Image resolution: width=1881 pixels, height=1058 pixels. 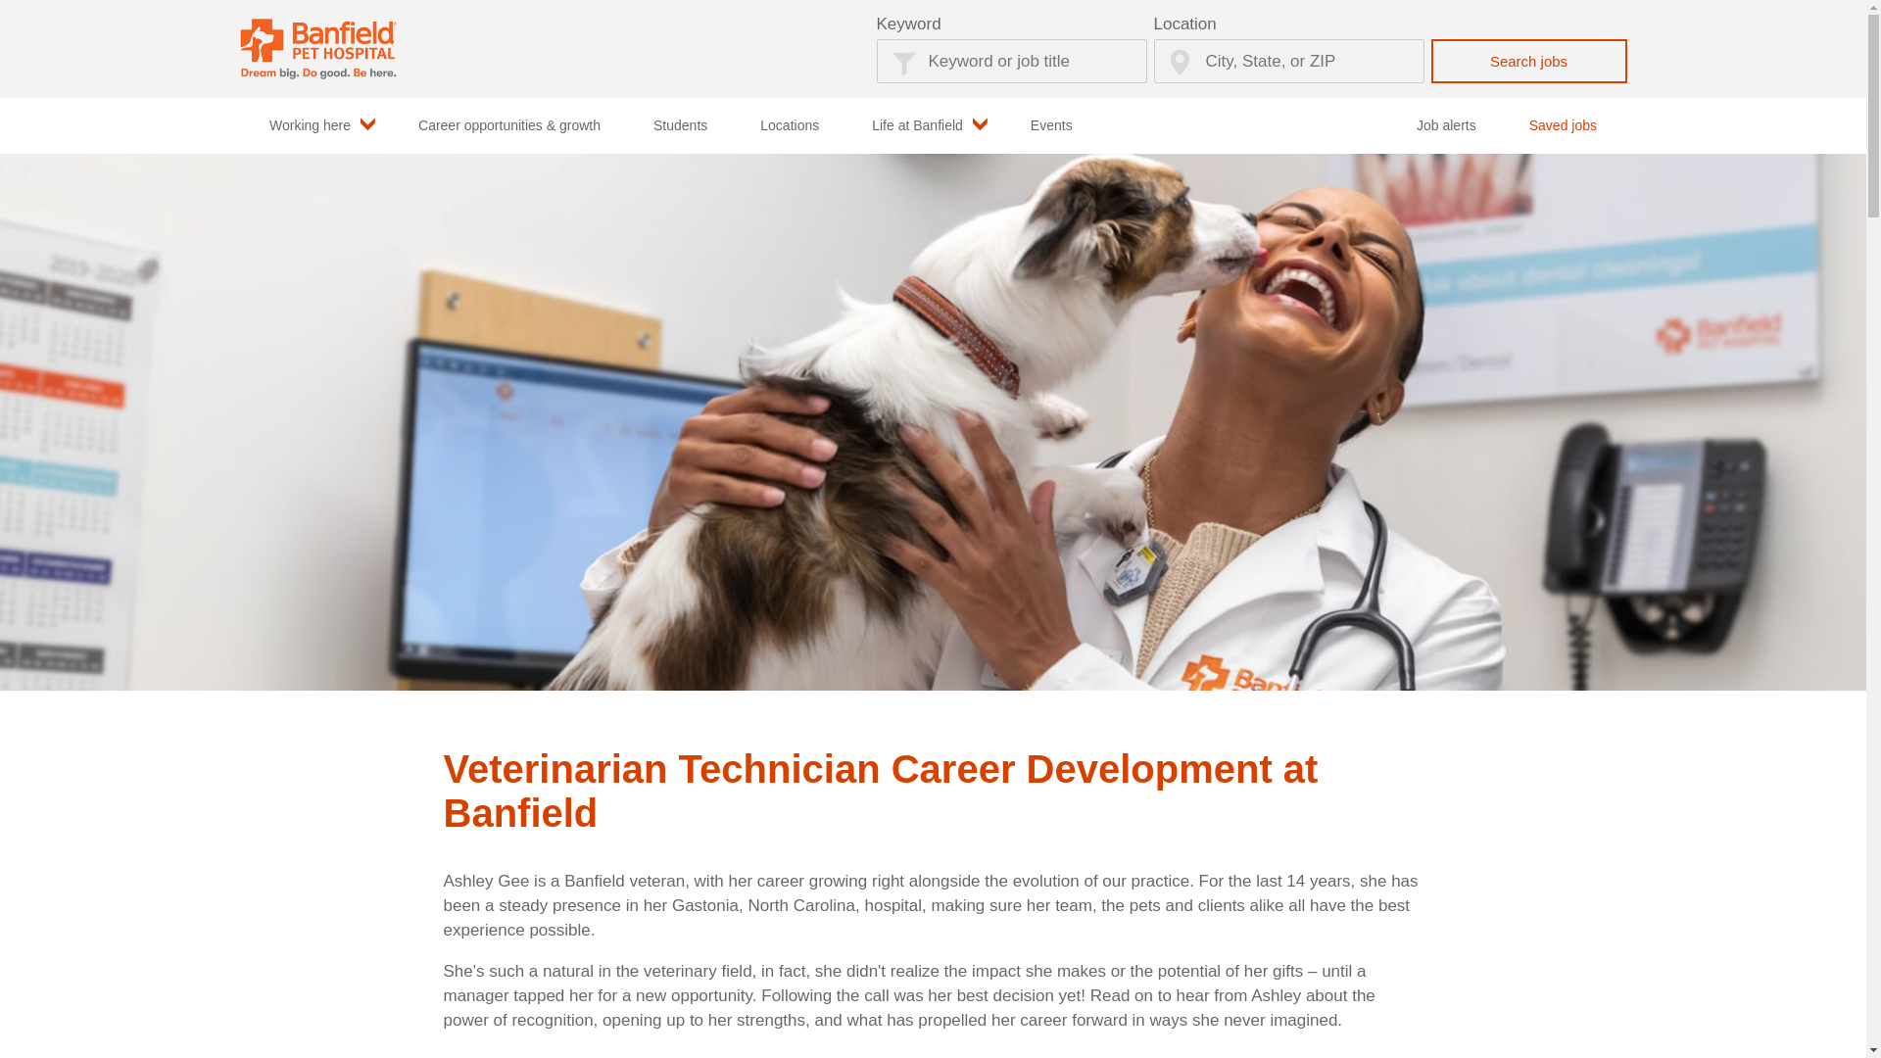 What do you see at coordinates (316, 125) in the screenshot?
I see `Working here` at bounding box center [316, 125].